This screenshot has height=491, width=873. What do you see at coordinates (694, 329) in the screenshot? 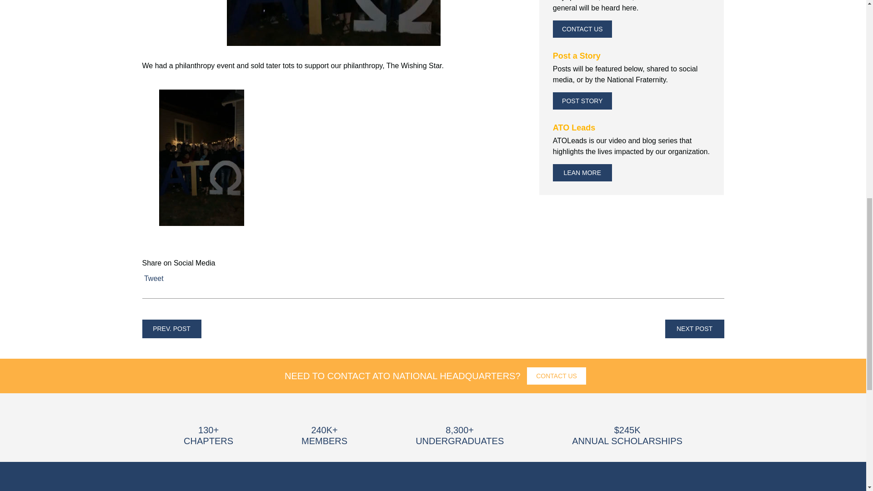
I see `NEXT POST` at bounding box center [694, 329].